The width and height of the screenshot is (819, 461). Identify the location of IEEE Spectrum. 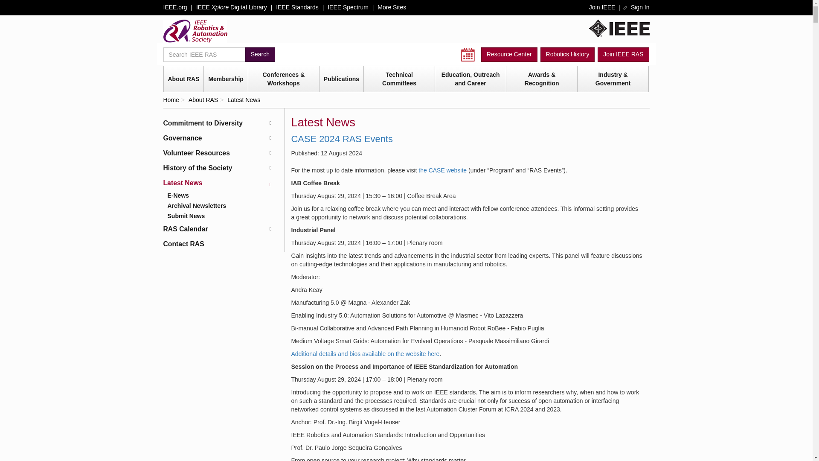
(348, 7).